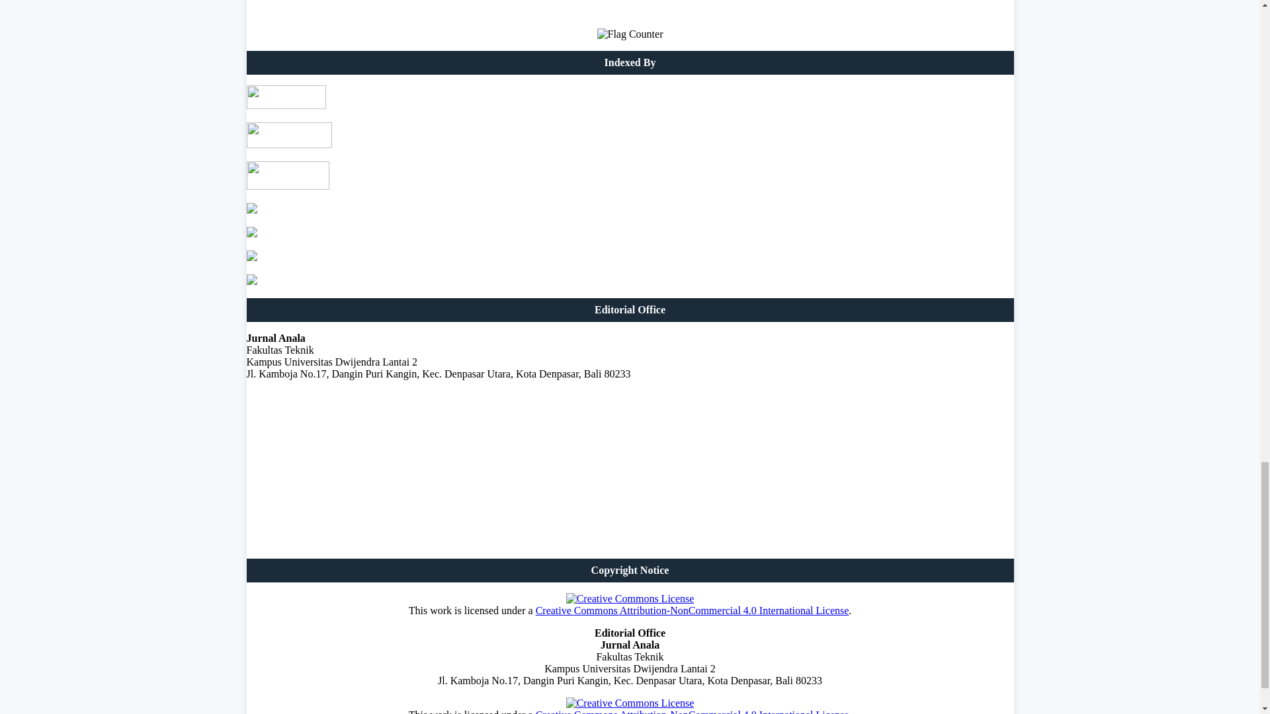 This screenshot has width=1270, height=714. What do you see at coordinates (251, 233) in the screenshot?
I see `Index Copernicus` at bounding box center [251, 233].